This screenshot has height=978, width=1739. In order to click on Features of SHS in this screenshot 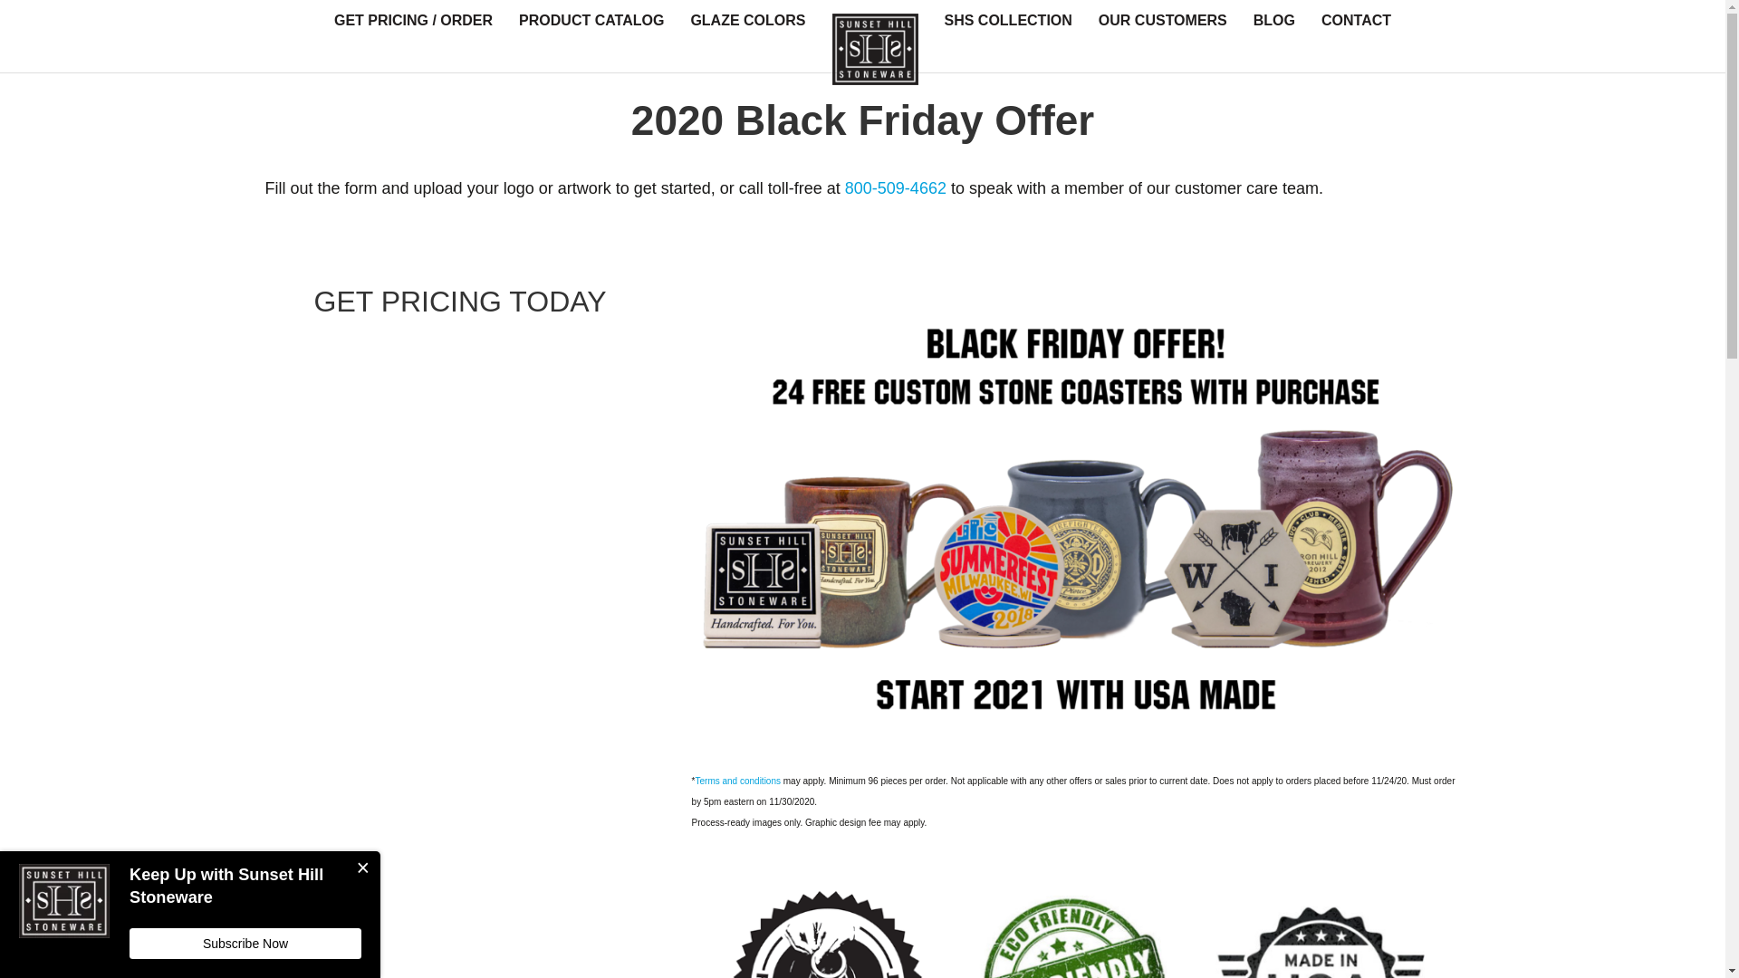, I will do `click(1076, 927)`.